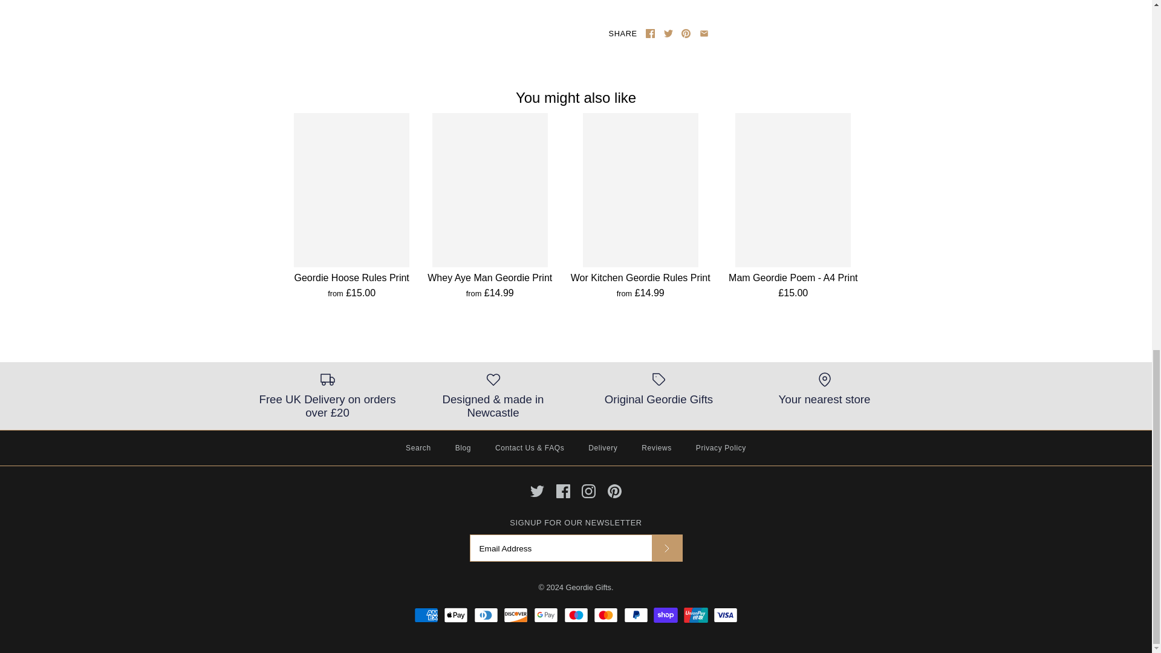 The width and height of the screenshot is (1161, 653). Describe the element at coordinates (426, 616) in the screenshot. I see `American Express` at that location.